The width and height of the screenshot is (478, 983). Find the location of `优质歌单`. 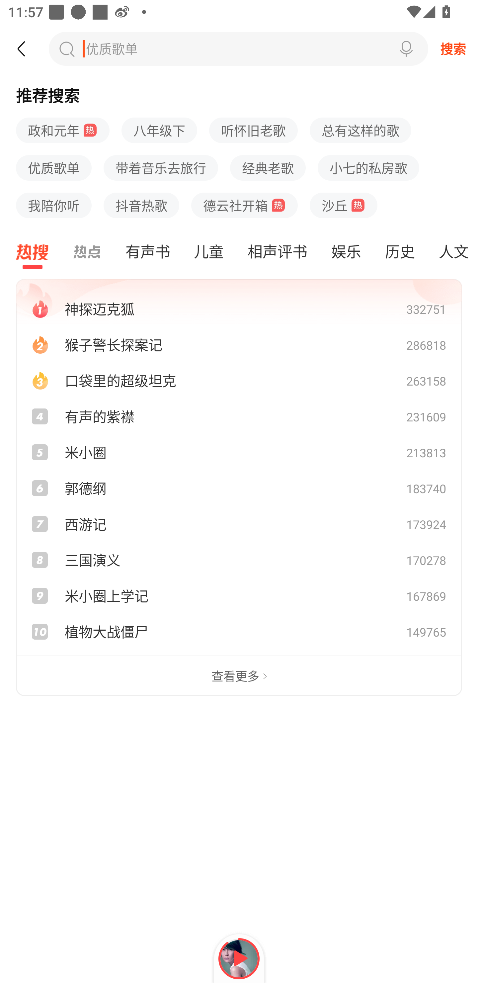

优质歌单 is located at coordinates (54, 168).